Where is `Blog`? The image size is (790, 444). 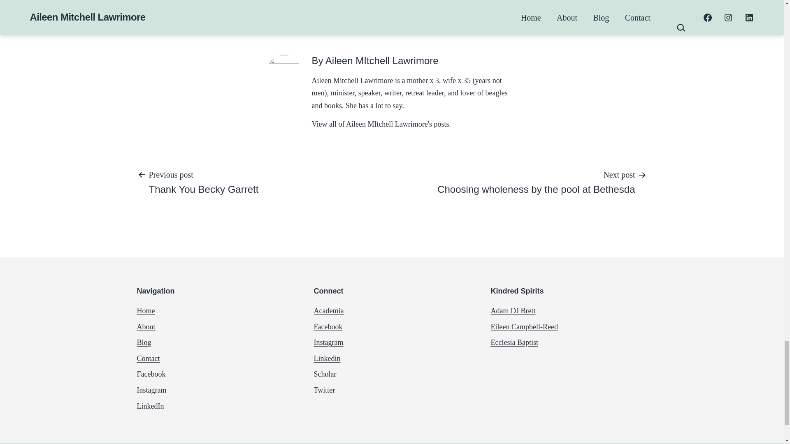
Blog is located at coordinates (151, 390).